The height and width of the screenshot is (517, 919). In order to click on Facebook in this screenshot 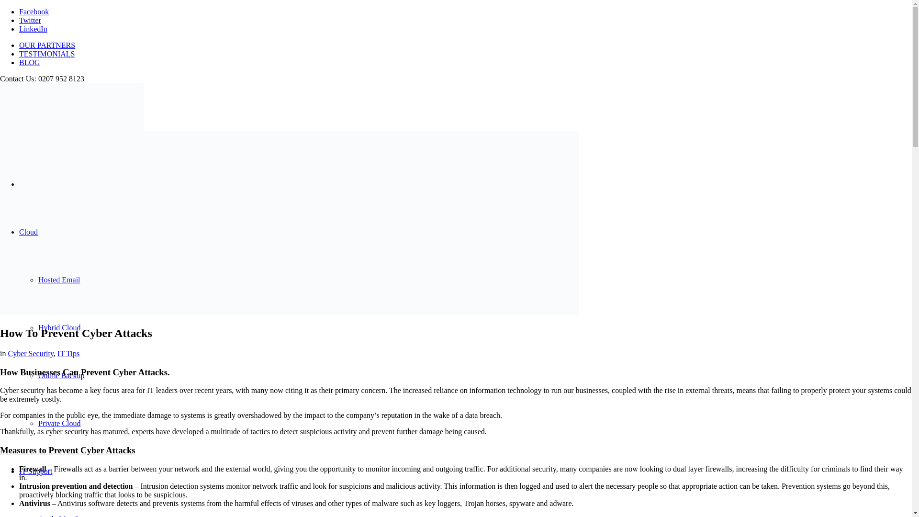, I will do `click(34, 11)`.